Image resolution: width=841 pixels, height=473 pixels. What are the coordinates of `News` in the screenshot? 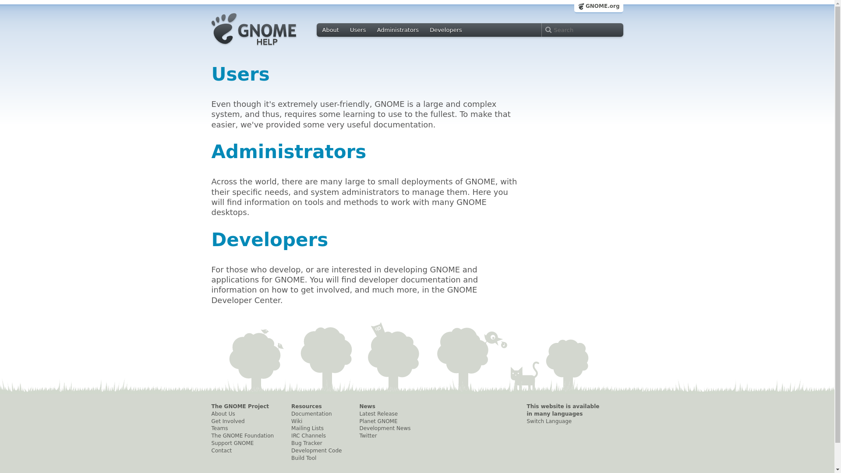 It's located at (385, 406).